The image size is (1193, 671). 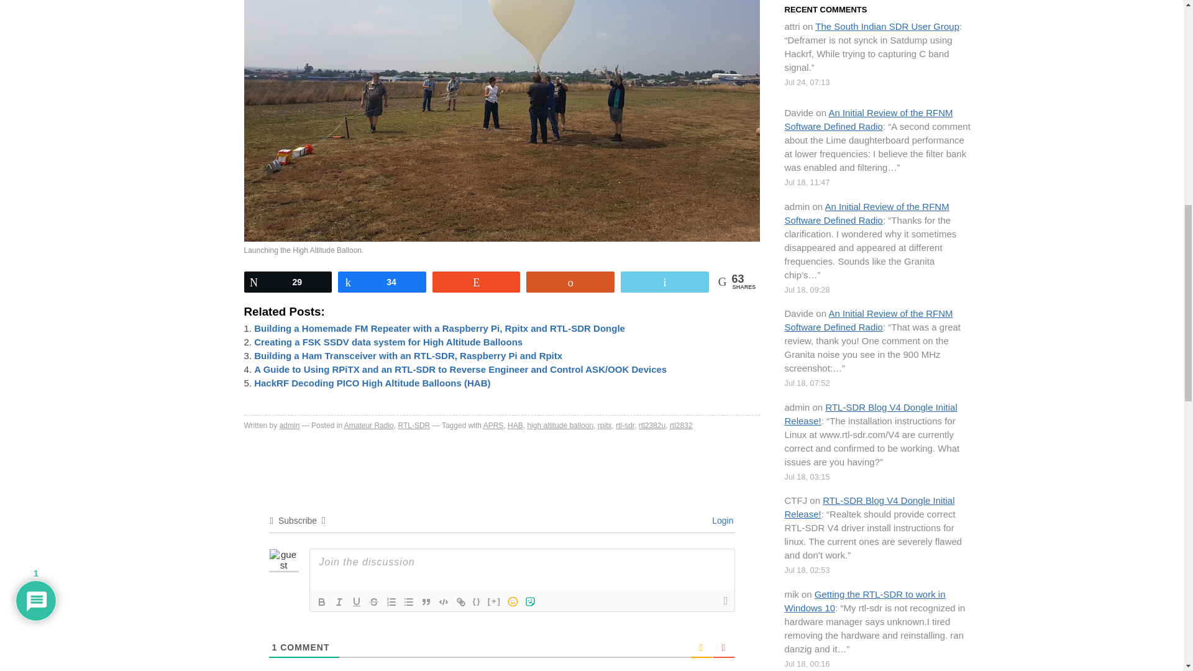 I want to click on Italic, so click(x=339, y=601).